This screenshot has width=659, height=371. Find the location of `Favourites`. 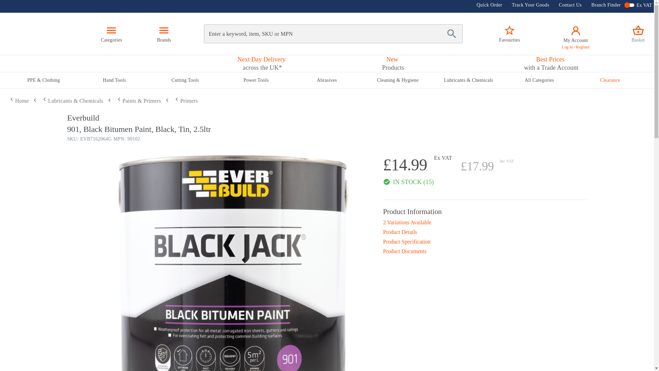

Favourites is located at coordinates (487, 7).